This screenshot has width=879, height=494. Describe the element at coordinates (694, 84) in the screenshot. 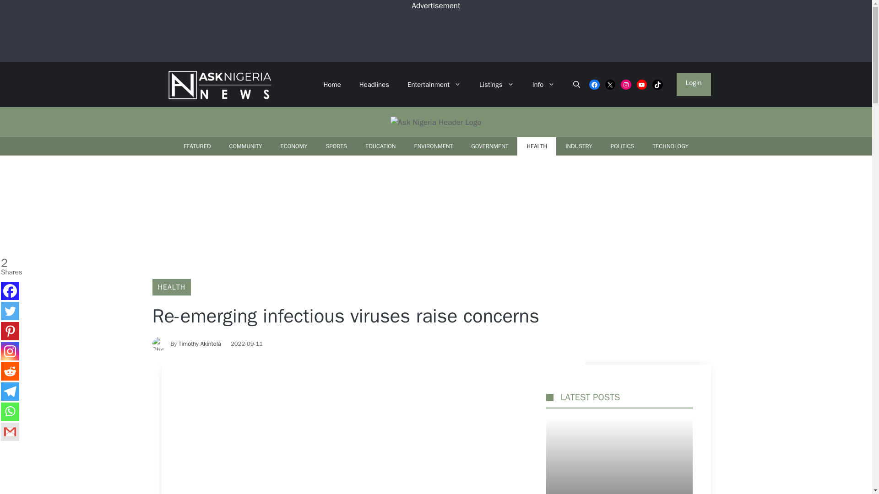

I see `Login` at that location.